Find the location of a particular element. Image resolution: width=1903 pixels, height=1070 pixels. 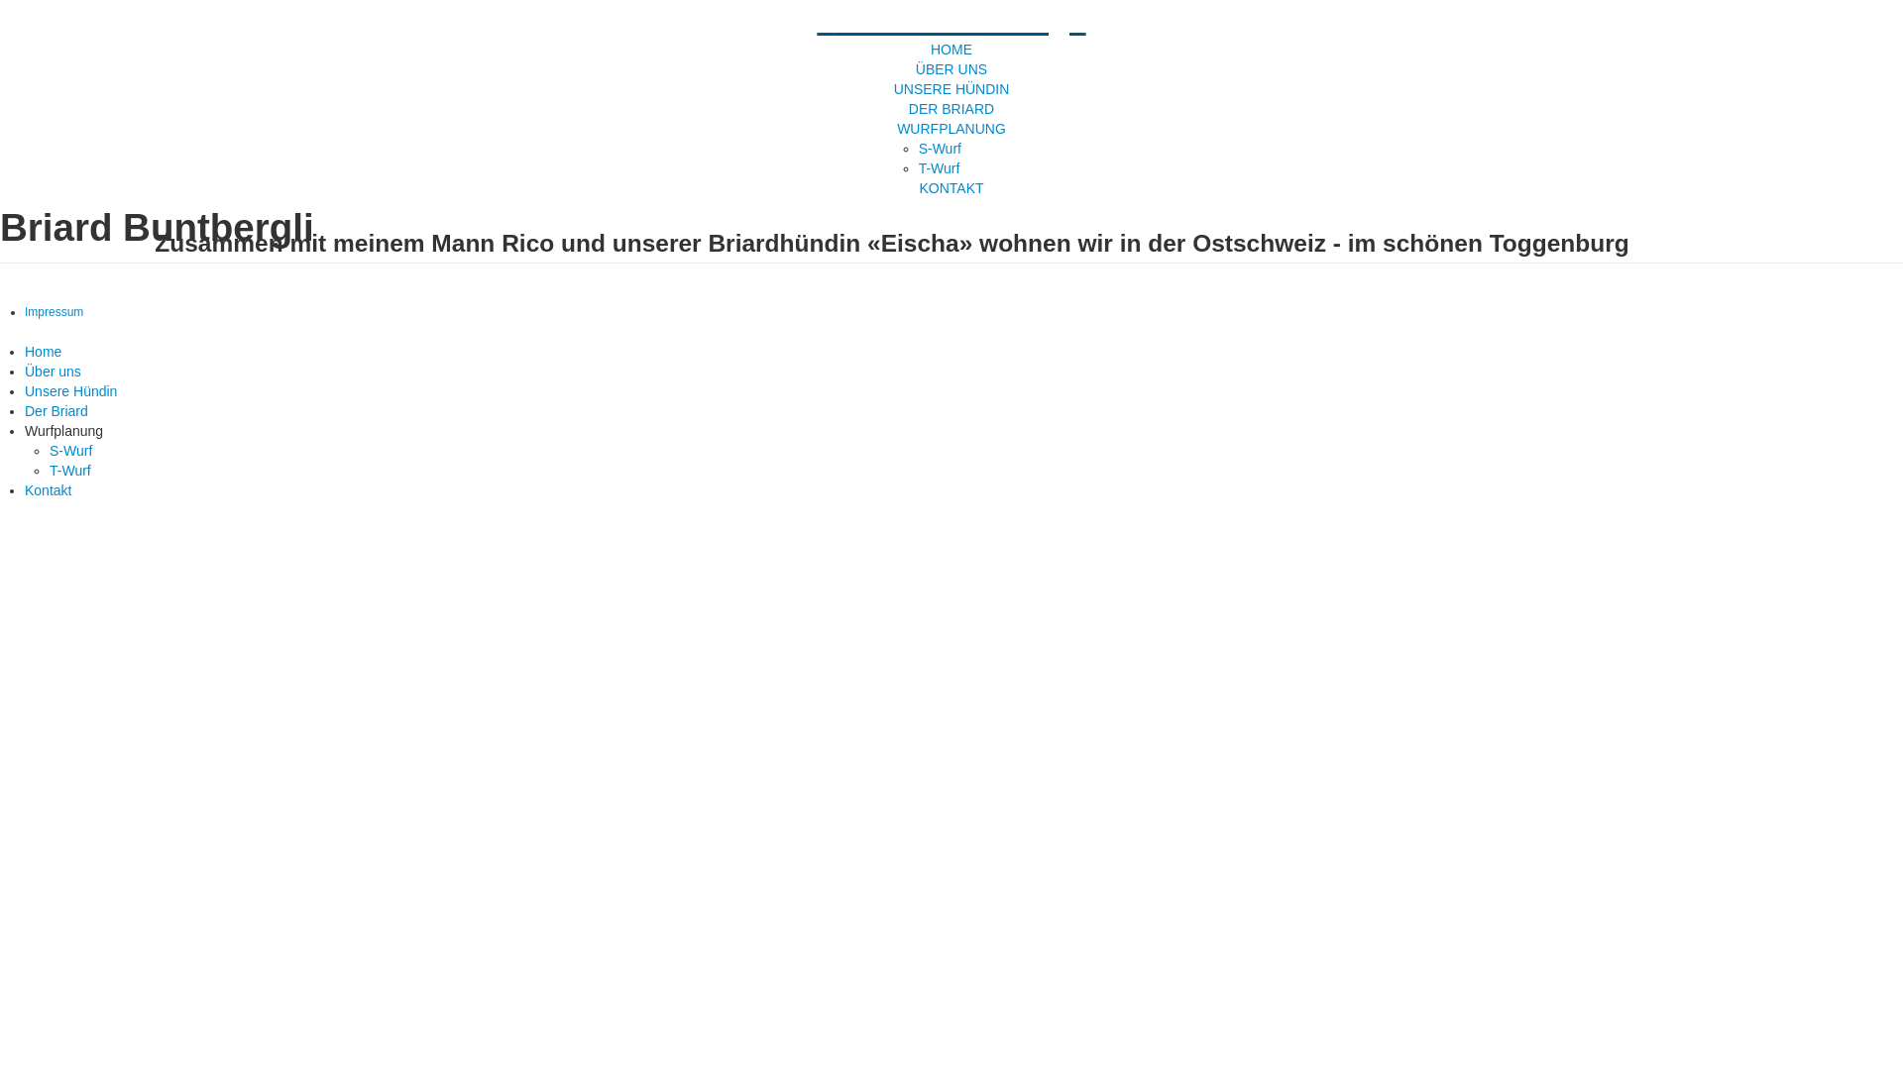

HOME is located at coordinates (951, 50).